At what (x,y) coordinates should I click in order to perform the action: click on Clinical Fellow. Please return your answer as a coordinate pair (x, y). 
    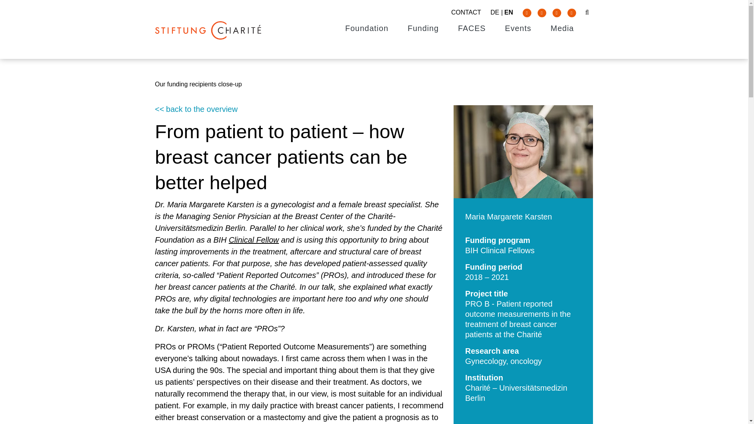
    Looking at the image, I should click on (254, 240).